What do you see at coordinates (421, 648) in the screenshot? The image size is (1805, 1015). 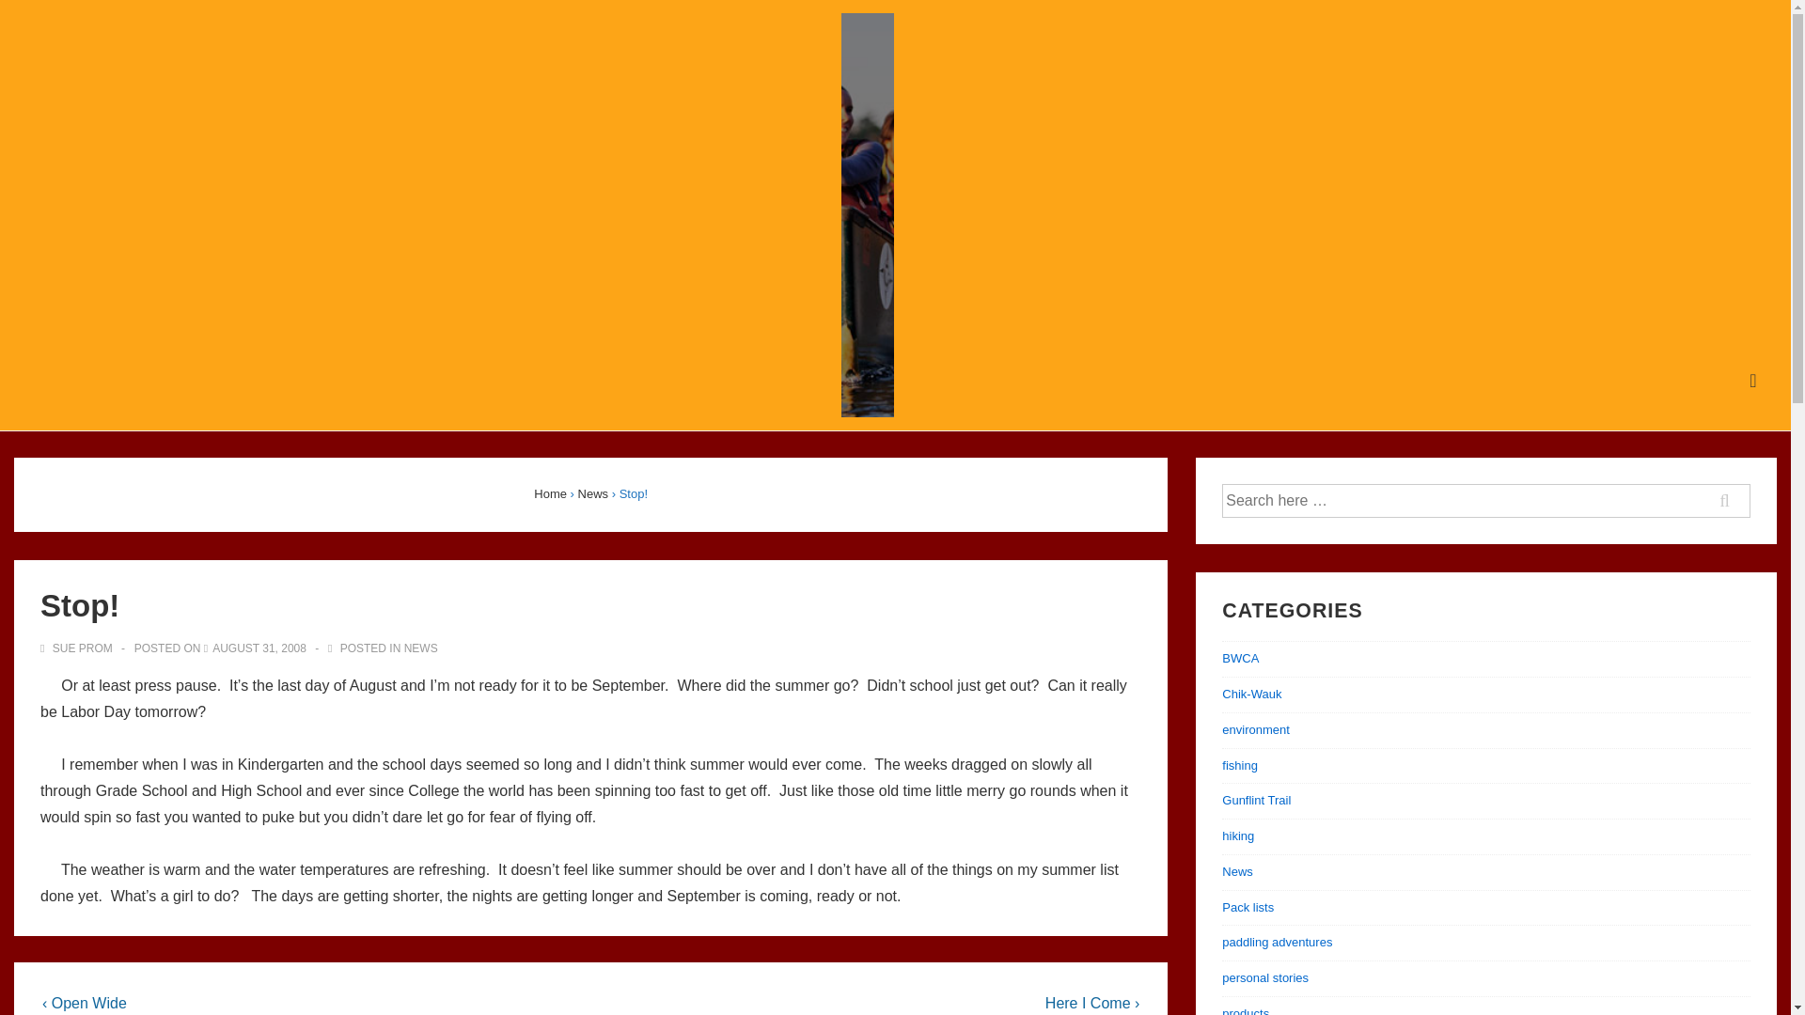 I see `NEWS` at bounding box center [421, 648].